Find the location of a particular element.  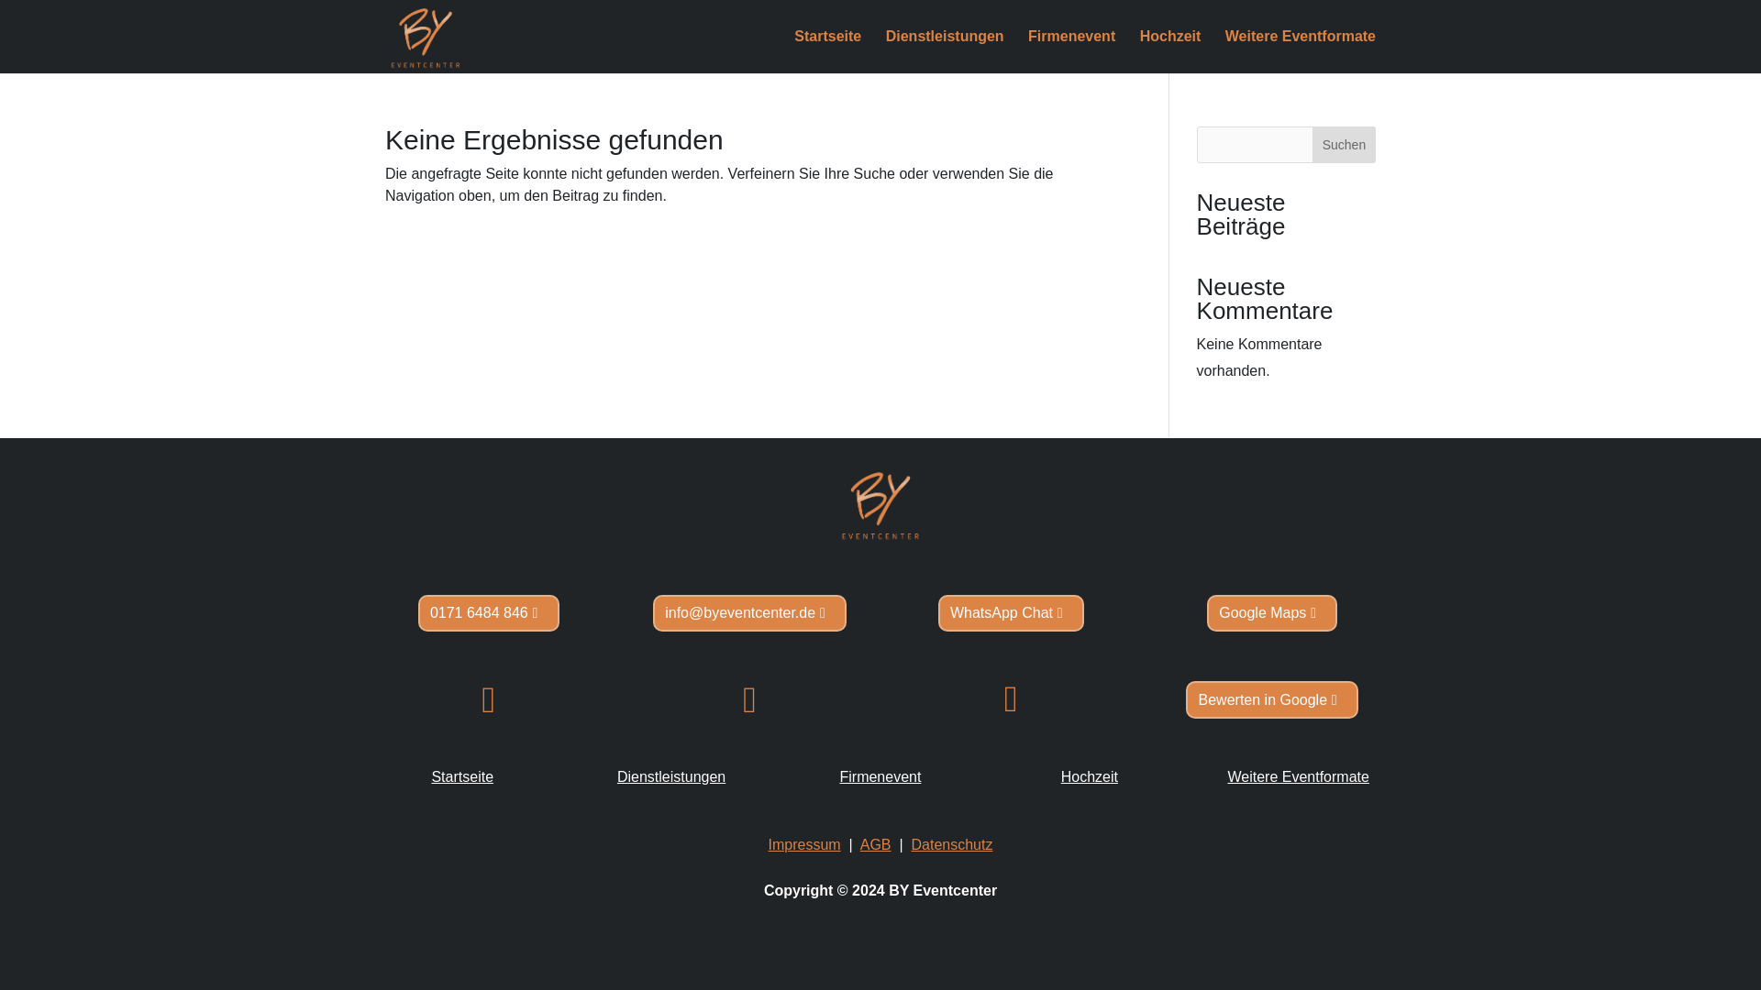

Datenschutz is located at coordinates (951, 843).